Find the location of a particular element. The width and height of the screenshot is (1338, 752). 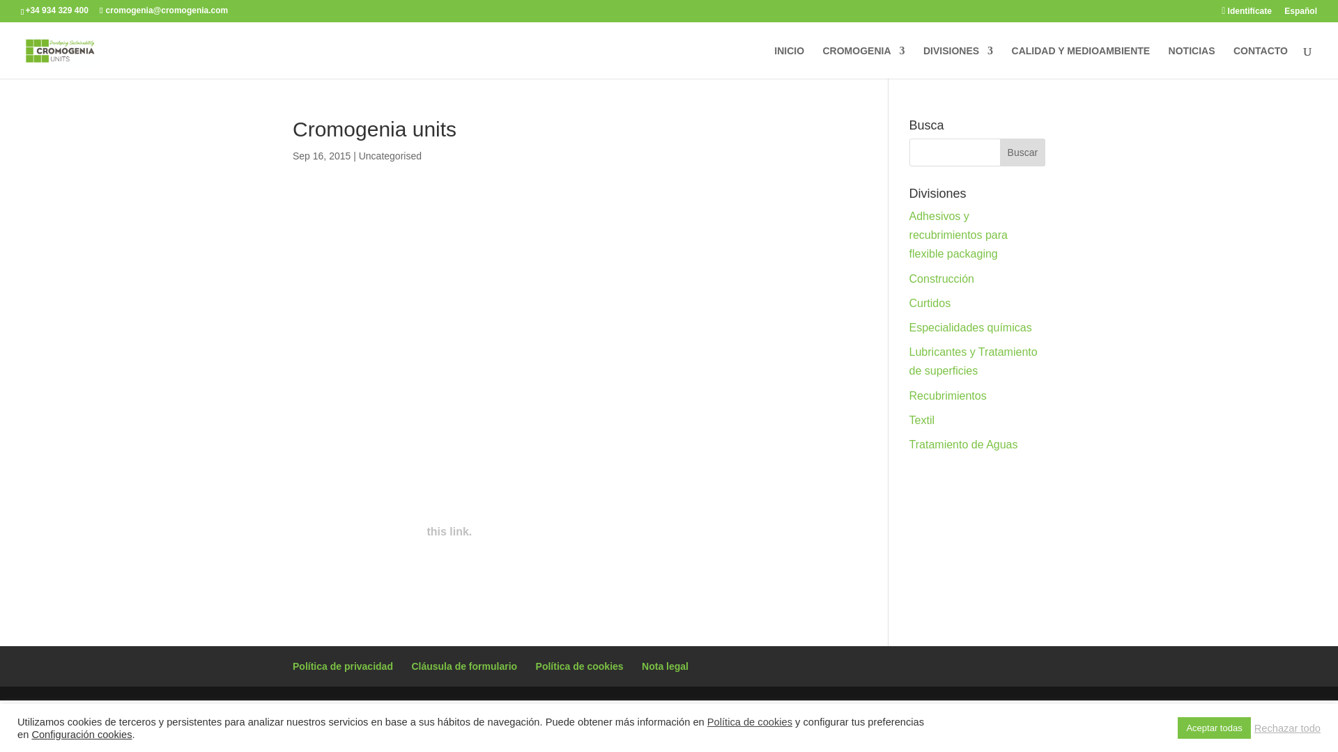

CROMOGENIA is located at coordinates (863, 62).